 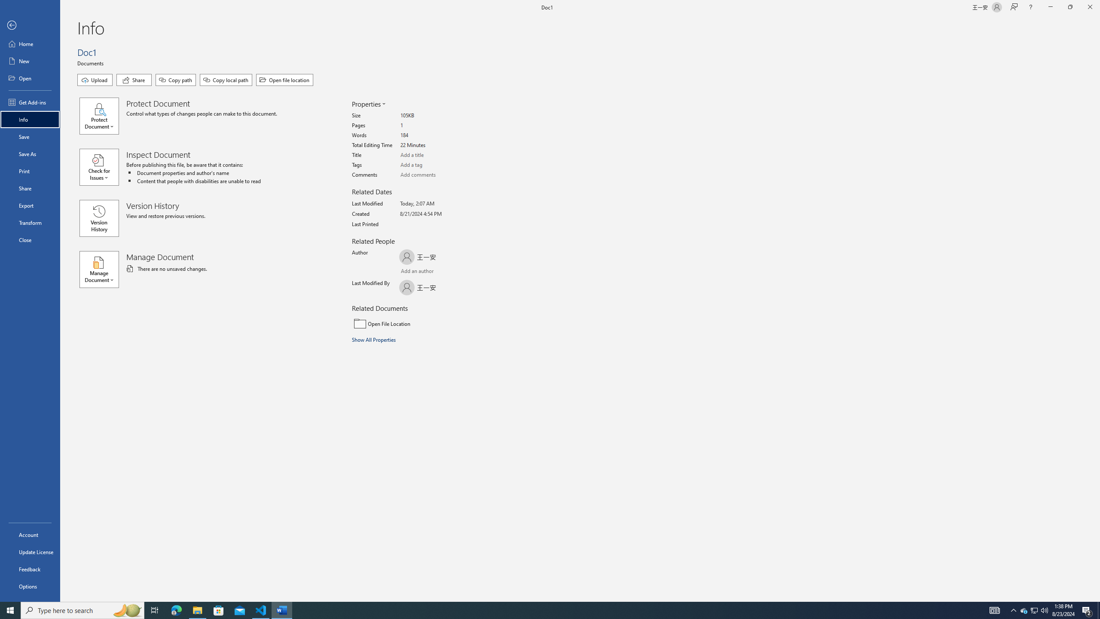 What do you see at coordinates (368, 104) in the screenshot?
I see `Properties` at bounding box center [368, 104].